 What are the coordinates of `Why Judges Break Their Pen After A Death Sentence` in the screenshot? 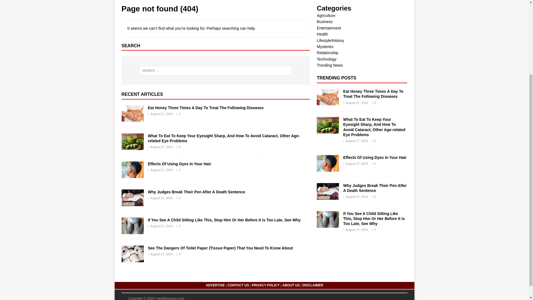 It's located at (133, 203).